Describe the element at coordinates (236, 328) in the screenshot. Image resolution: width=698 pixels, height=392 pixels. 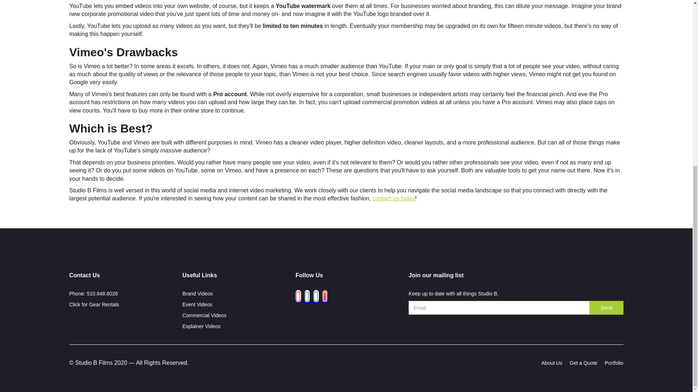
I see `Explainer Videos` at that location.